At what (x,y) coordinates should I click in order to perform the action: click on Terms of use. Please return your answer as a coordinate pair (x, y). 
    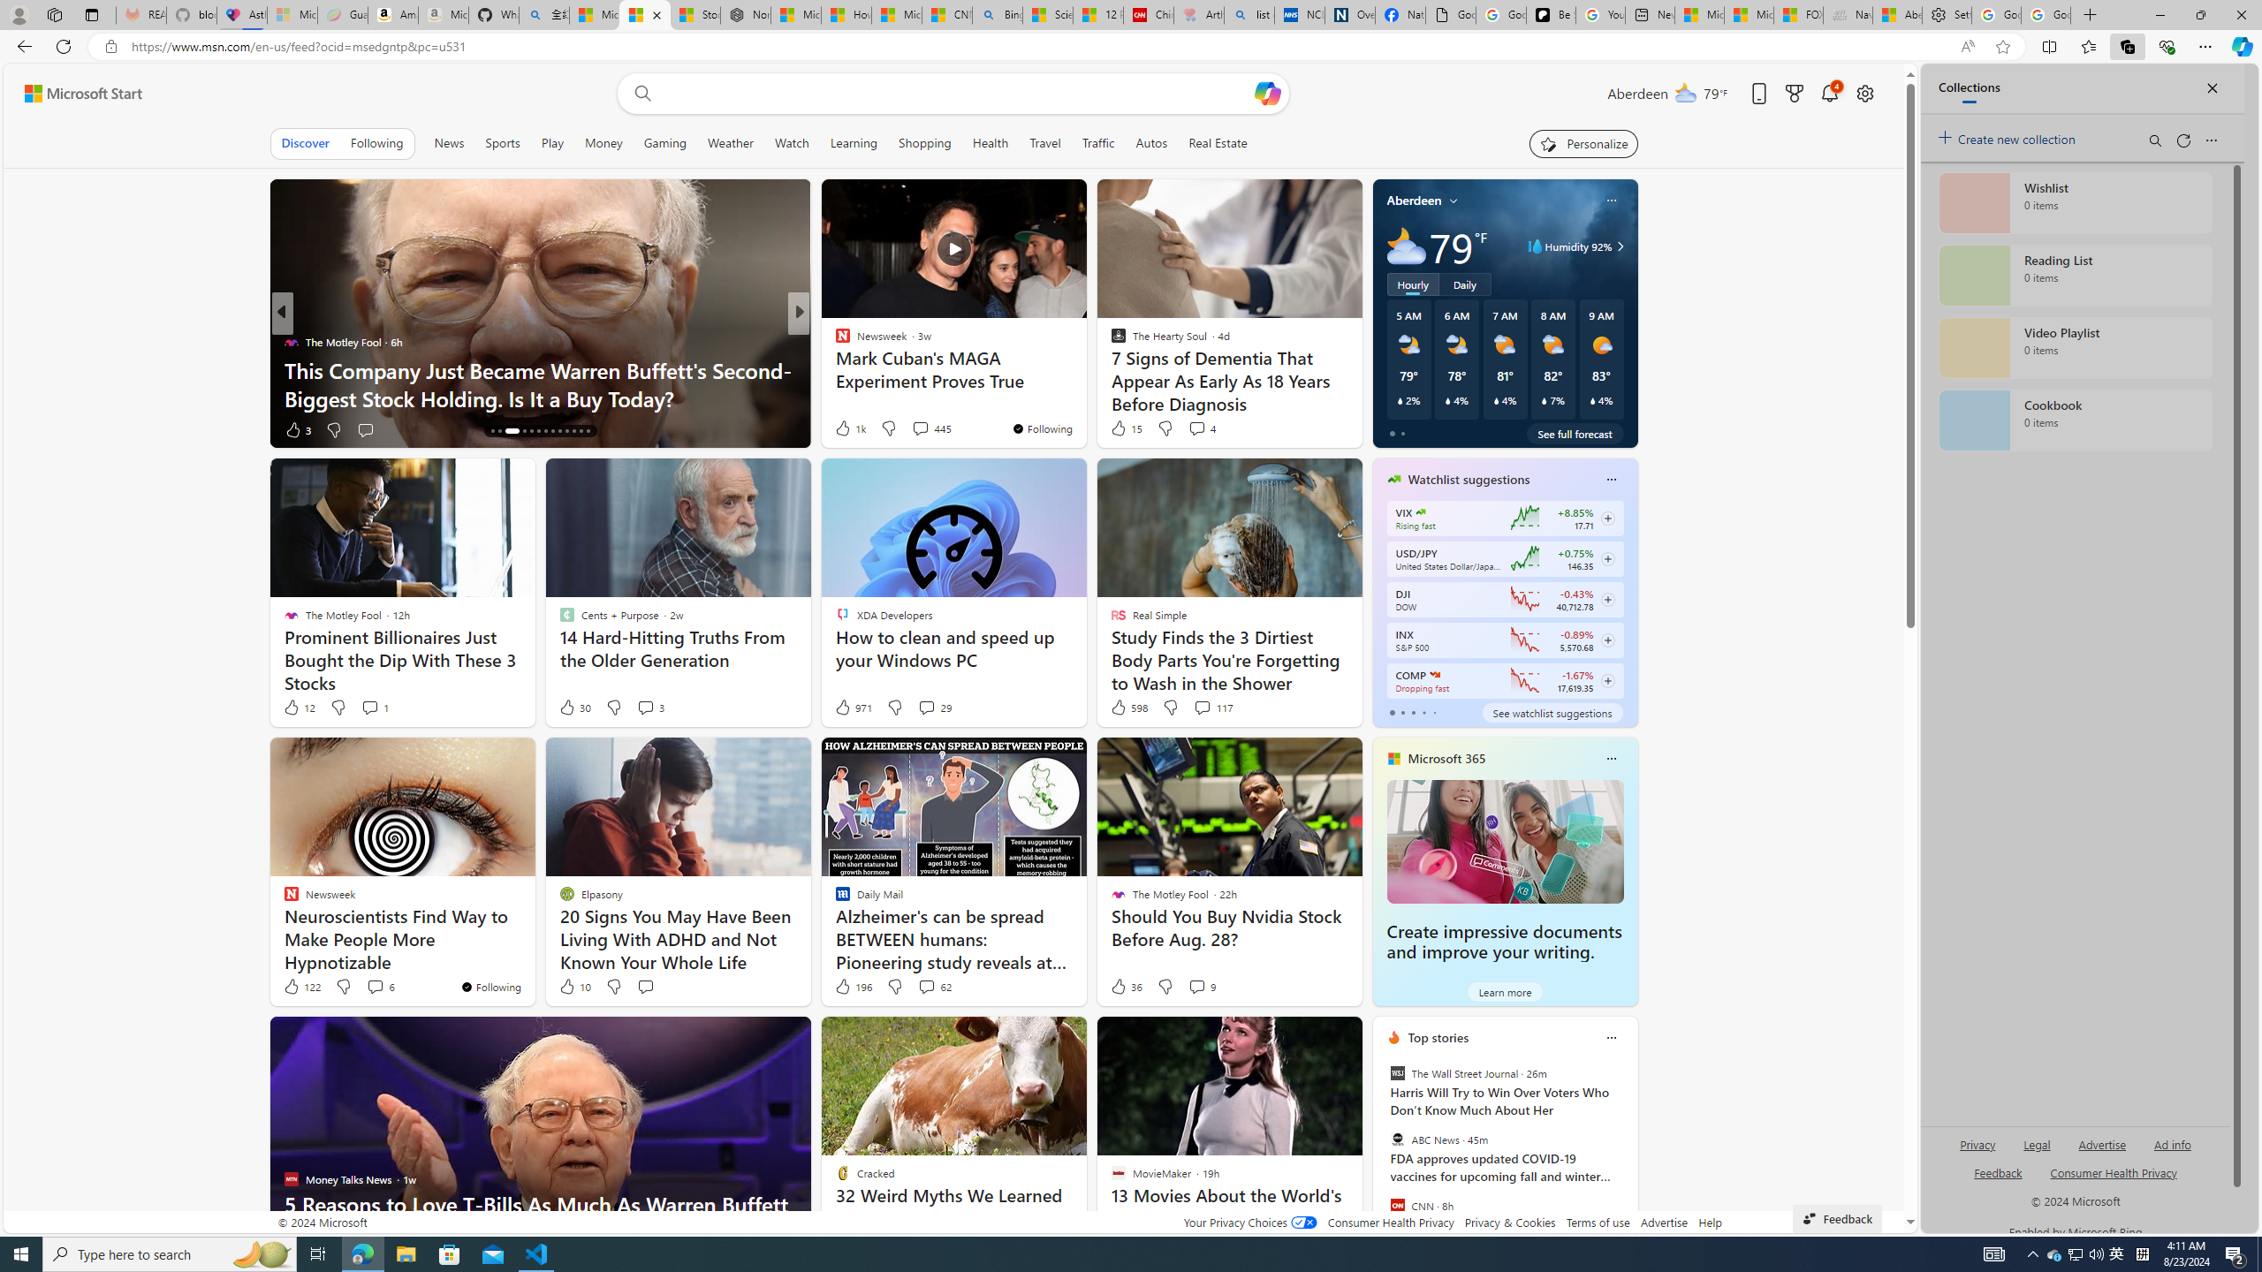
    Looking at the image, I should click on (1598, 1223).